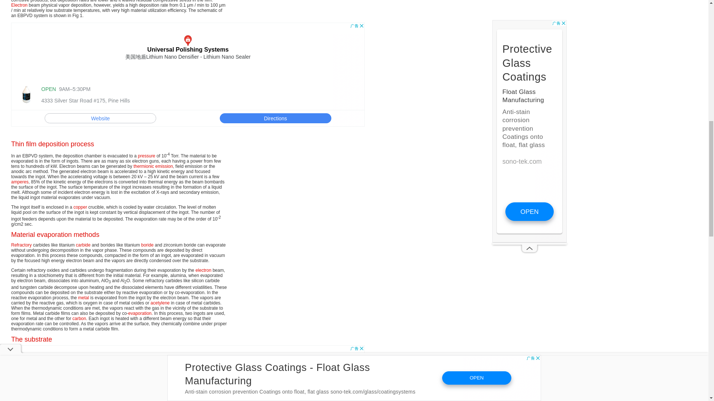 The height and width of the screenshot is (401, 714). Describe the element at coordinates (19, 5) in the screenshot. I see `Electron` at that location.